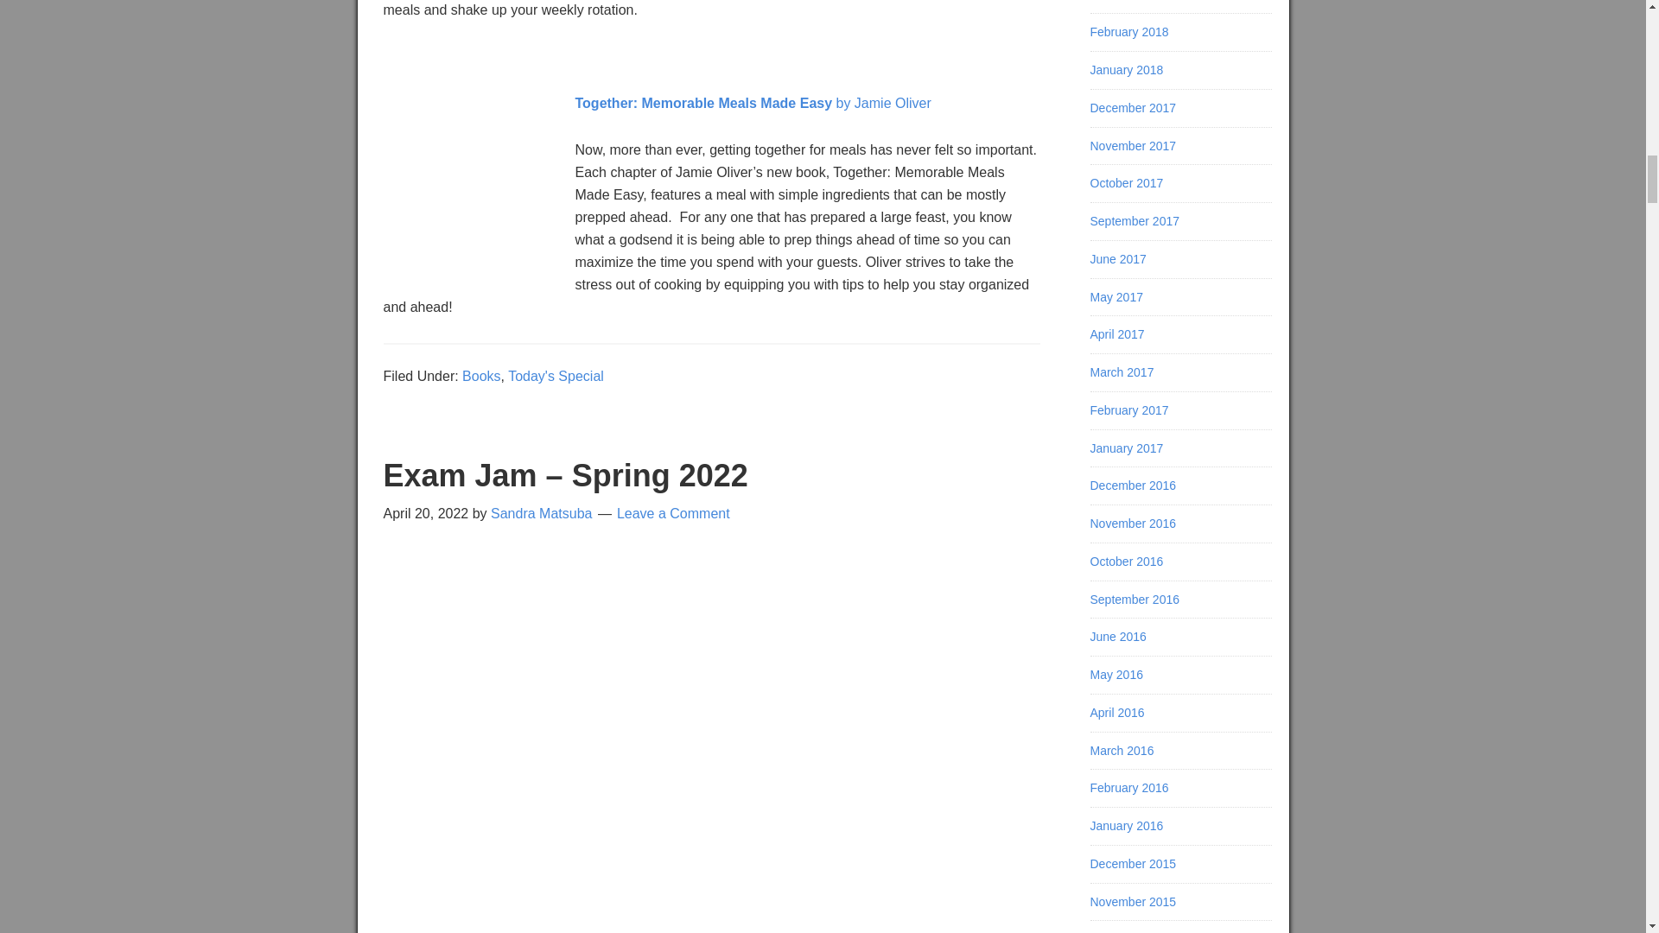 Image resolution: width=1659 pixels, height=933 pixels. What do you see at coordinates (541, 513) in the screenshot?
I see `Sandra Matsuba` at bounding box center [541, 513].